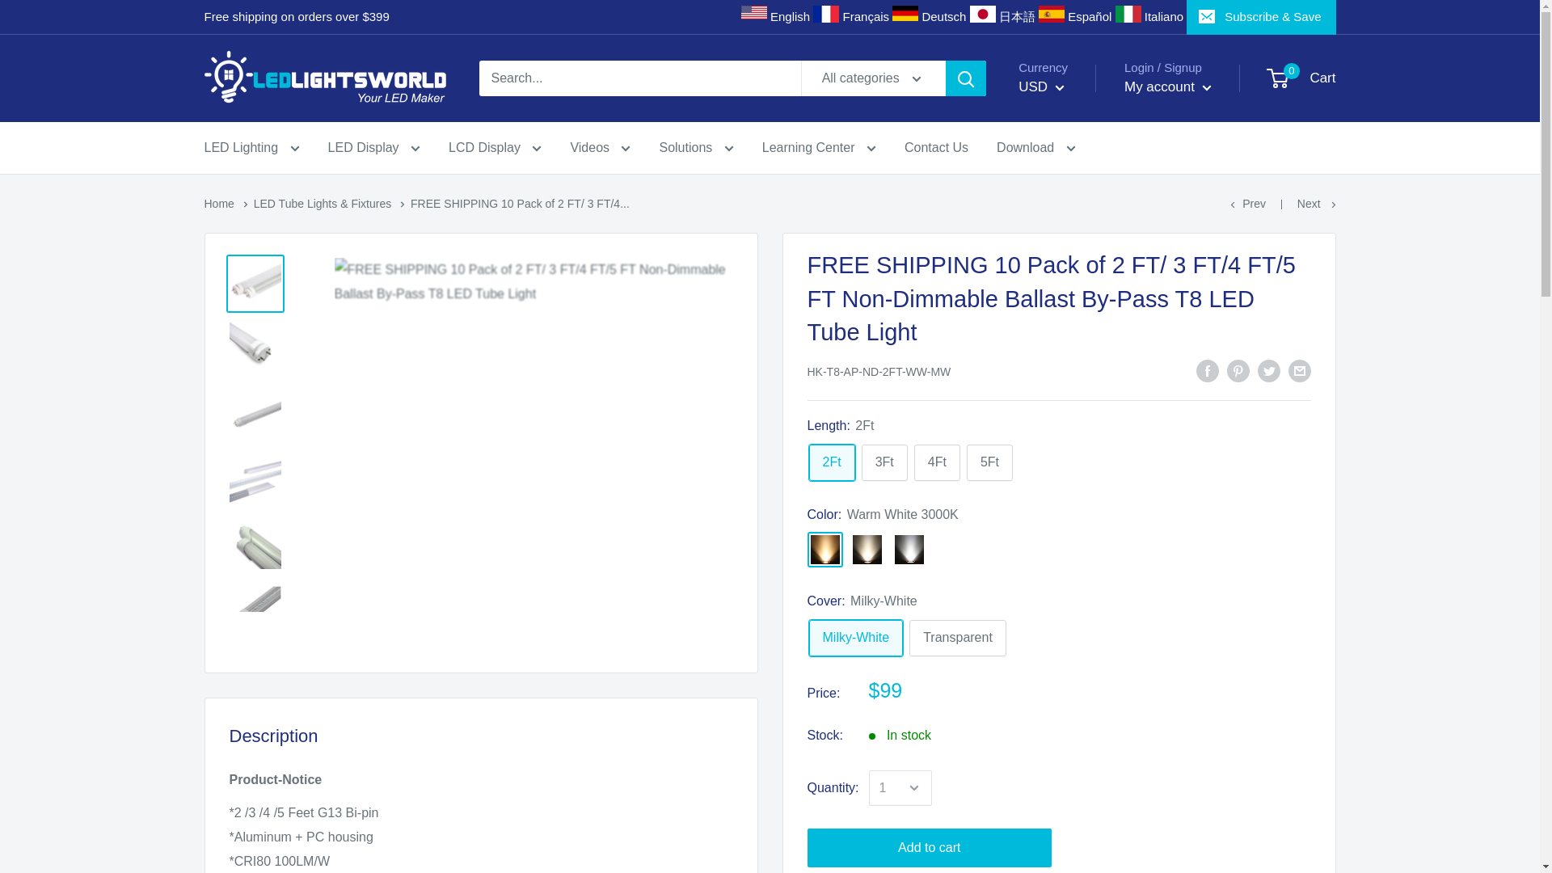 The width and height of the screenshot is (1552, 873). Describe the element at coordinates (943, 16) in the screenshot. I see `Deutsch` at that location.